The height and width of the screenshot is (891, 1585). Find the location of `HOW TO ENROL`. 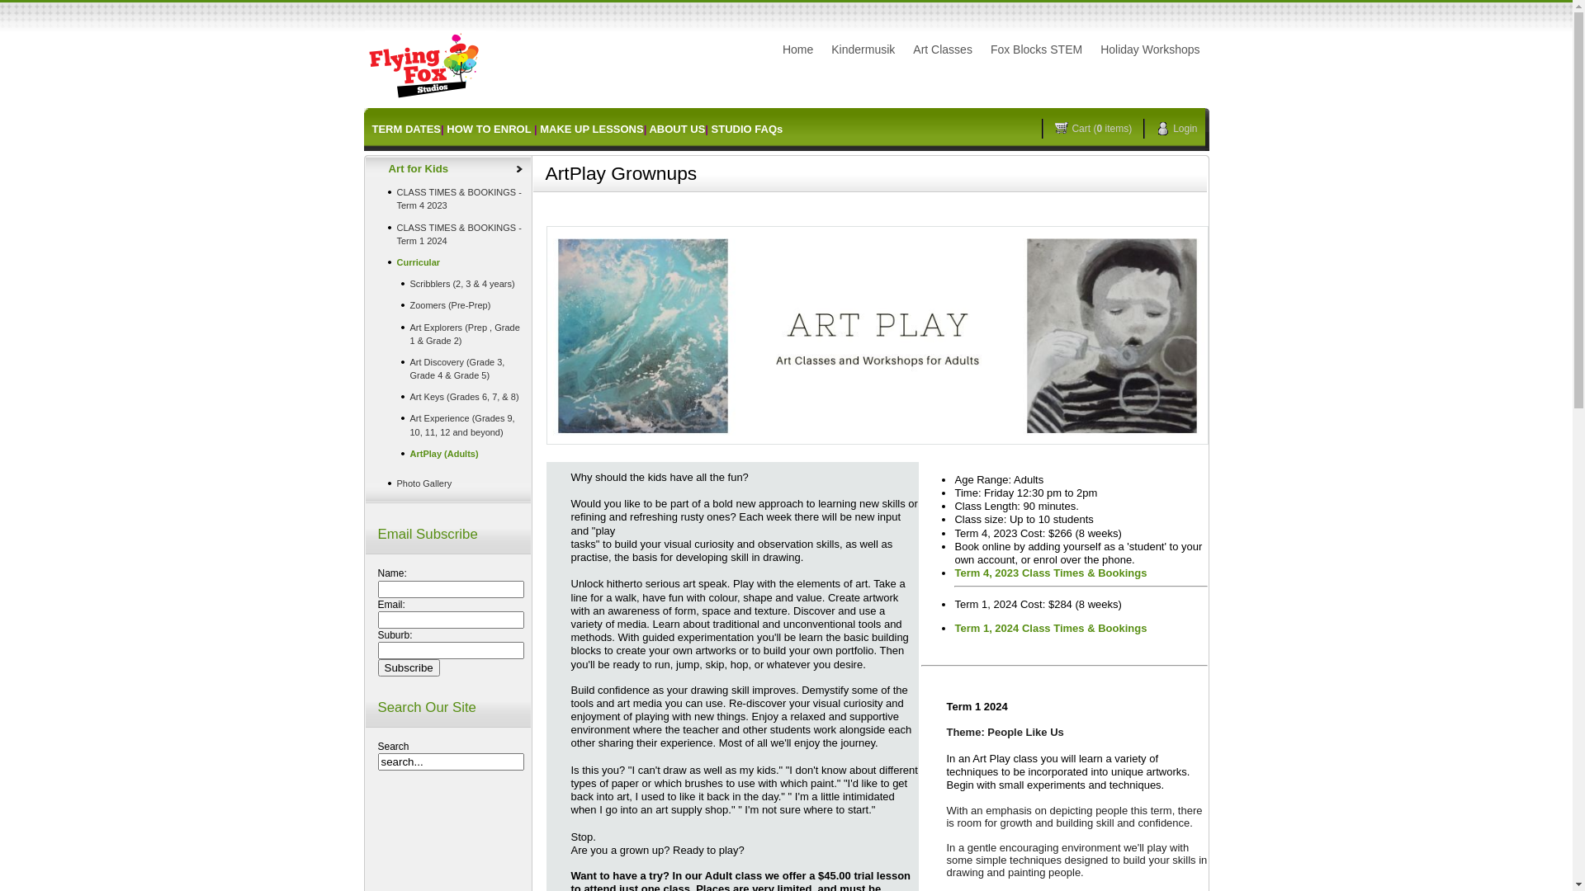

HOW TO ENROL is located at coordinates (489, 129).